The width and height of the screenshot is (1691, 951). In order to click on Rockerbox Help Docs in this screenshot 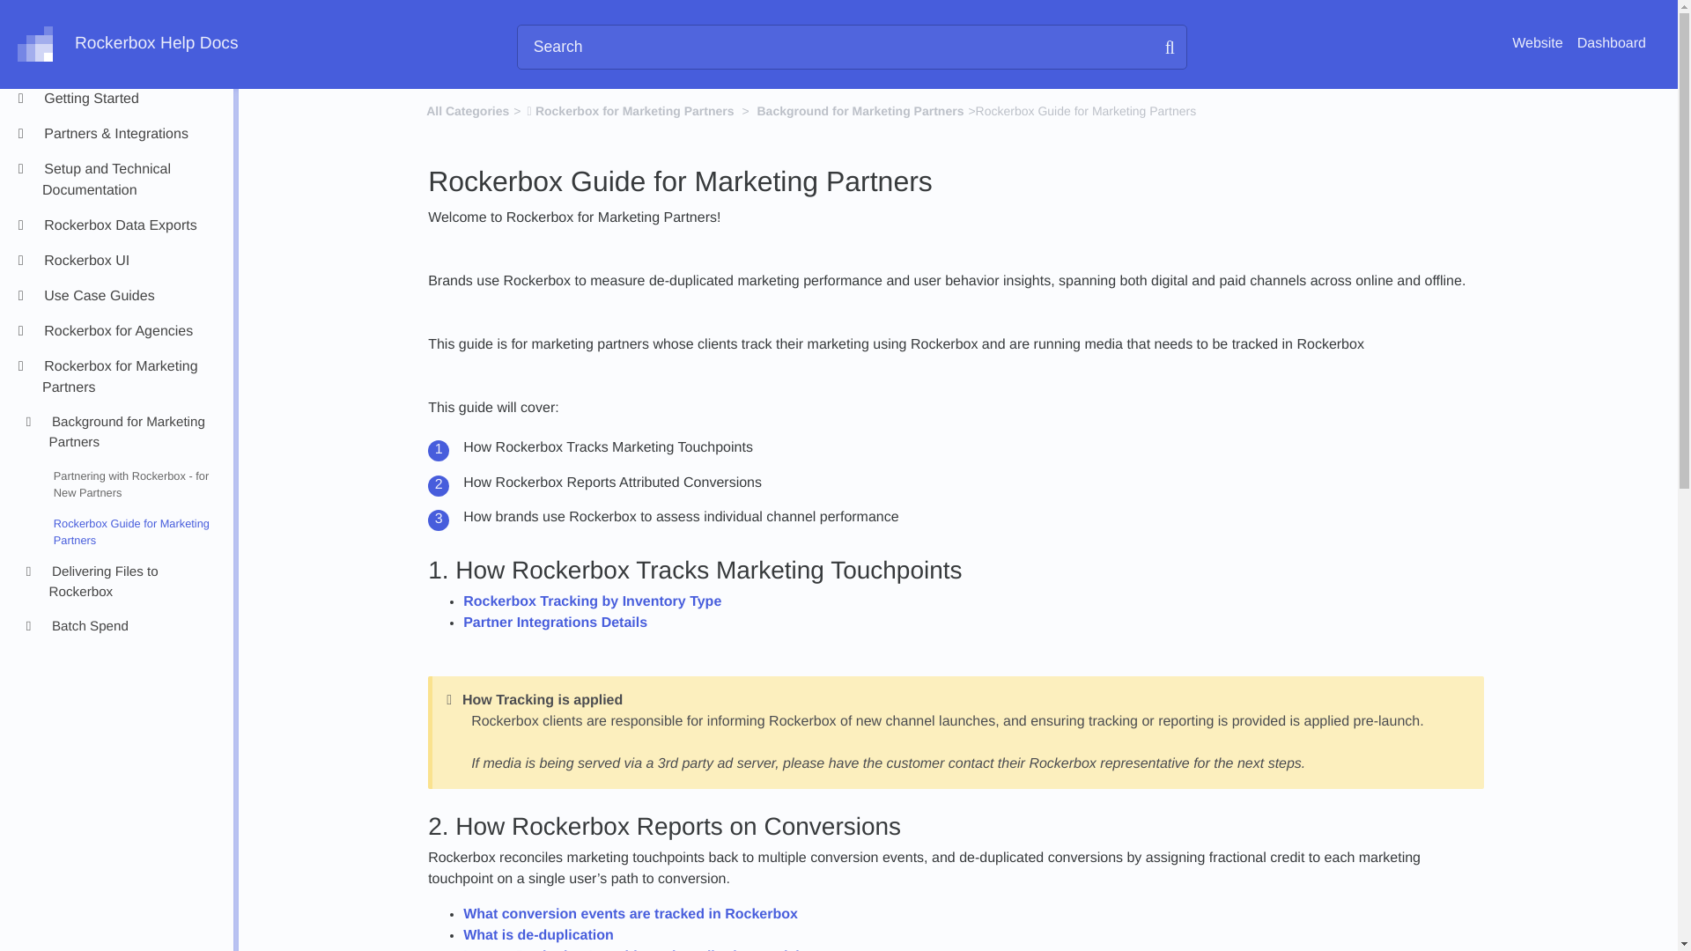, I will do `click(127, 44)`.